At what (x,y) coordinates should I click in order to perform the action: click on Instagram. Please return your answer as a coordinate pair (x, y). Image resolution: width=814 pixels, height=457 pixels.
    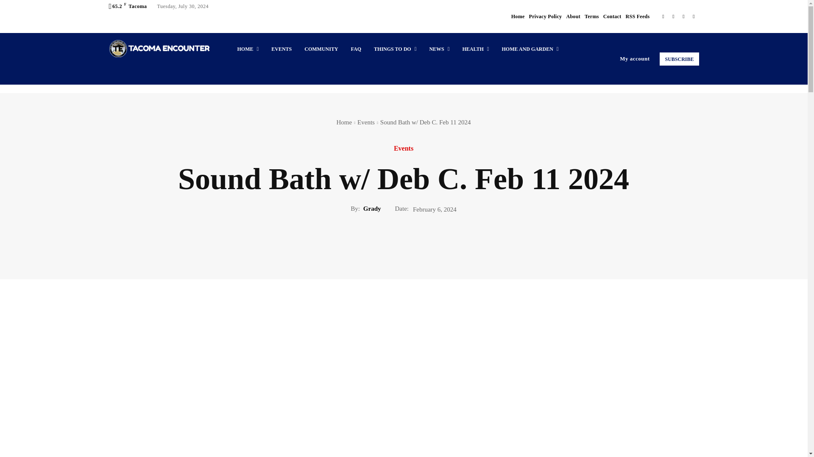
    Looking at the image, I should click on (673, 16).